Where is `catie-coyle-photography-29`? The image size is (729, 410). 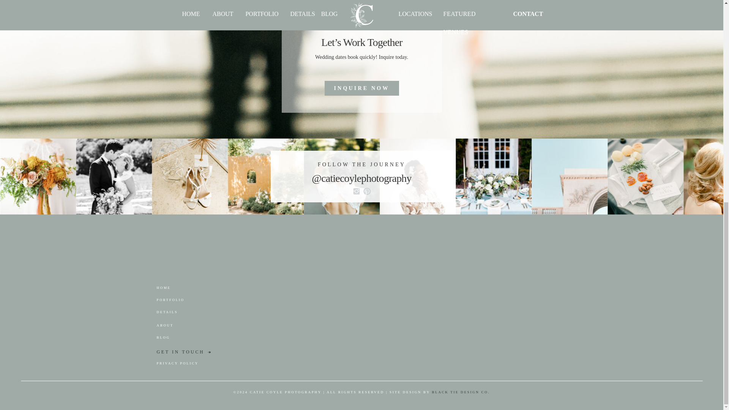 catie-coyle-photography-29 is located at coordinates (418, 176).